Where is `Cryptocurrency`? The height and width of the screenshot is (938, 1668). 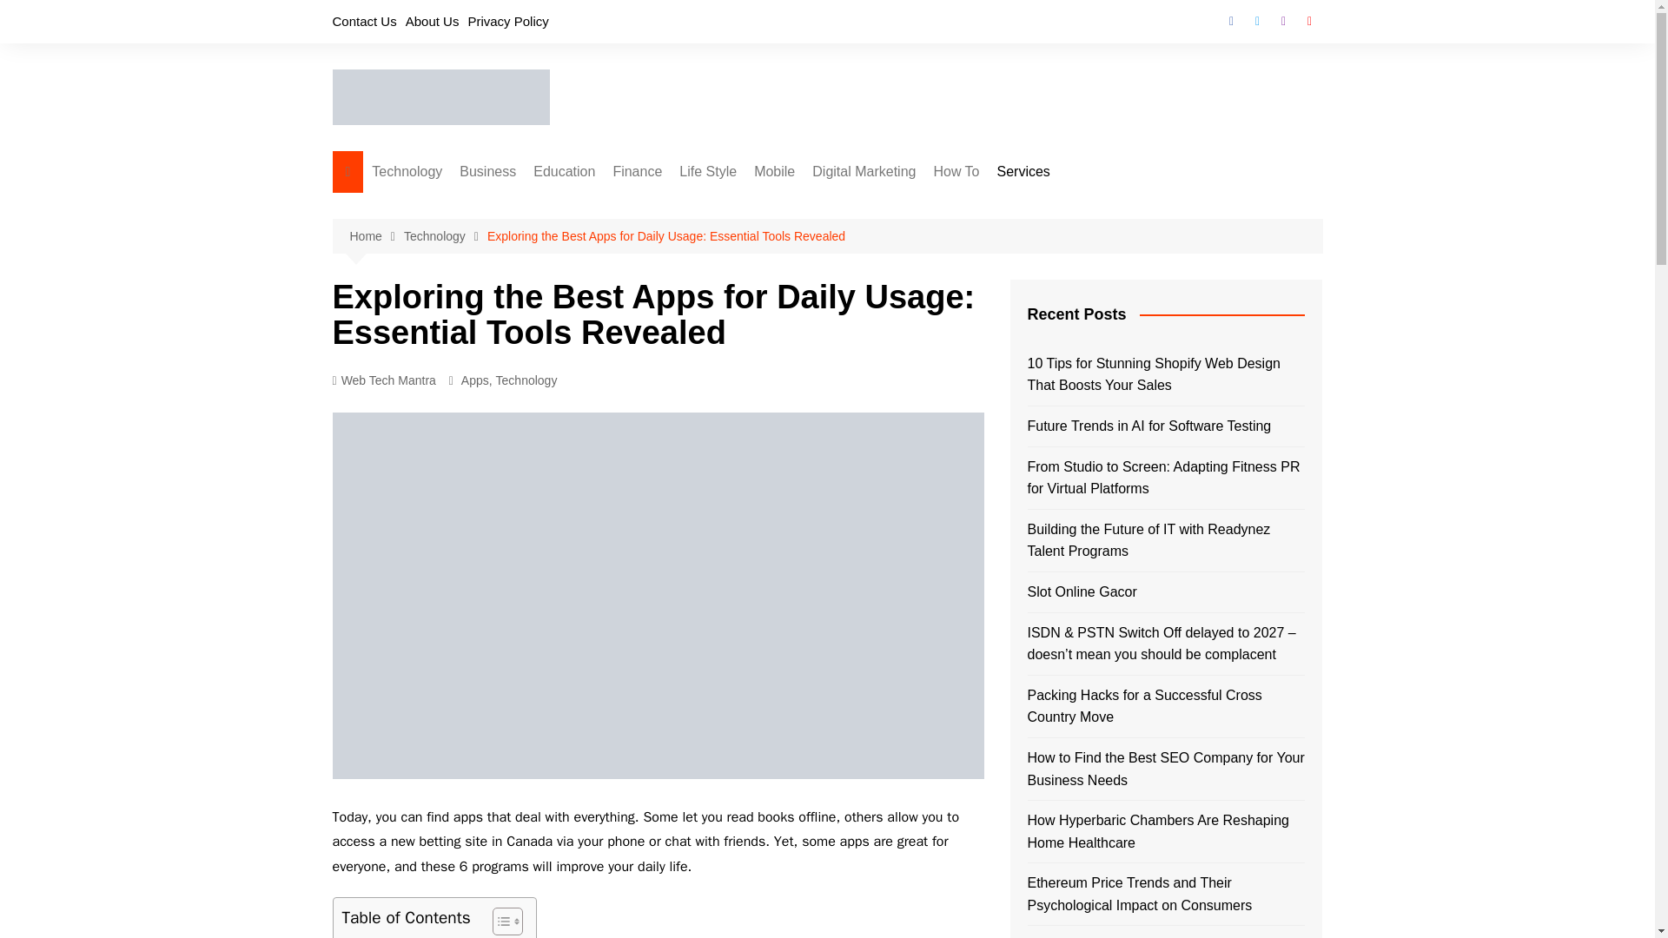 Cryptocurrency is located at coordinates (699, 264).